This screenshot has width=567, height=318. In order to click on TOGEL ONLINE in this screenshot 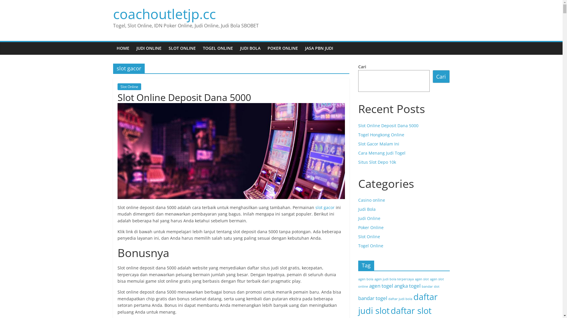, I will do `click(218, 48)`.